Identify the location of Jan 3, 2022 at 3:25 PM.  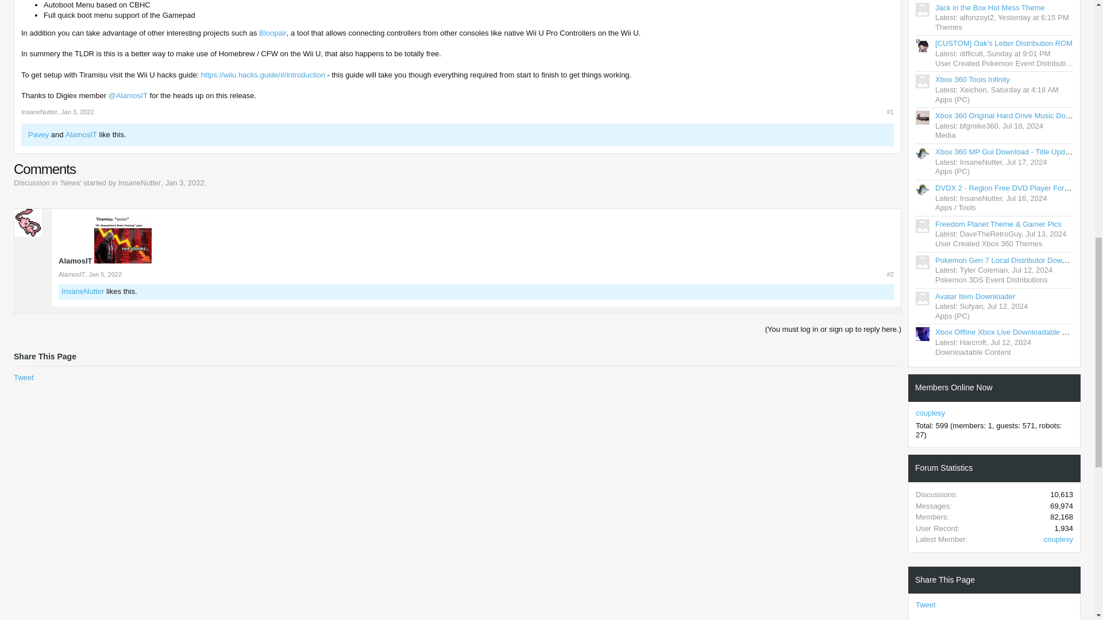
(185, 183).